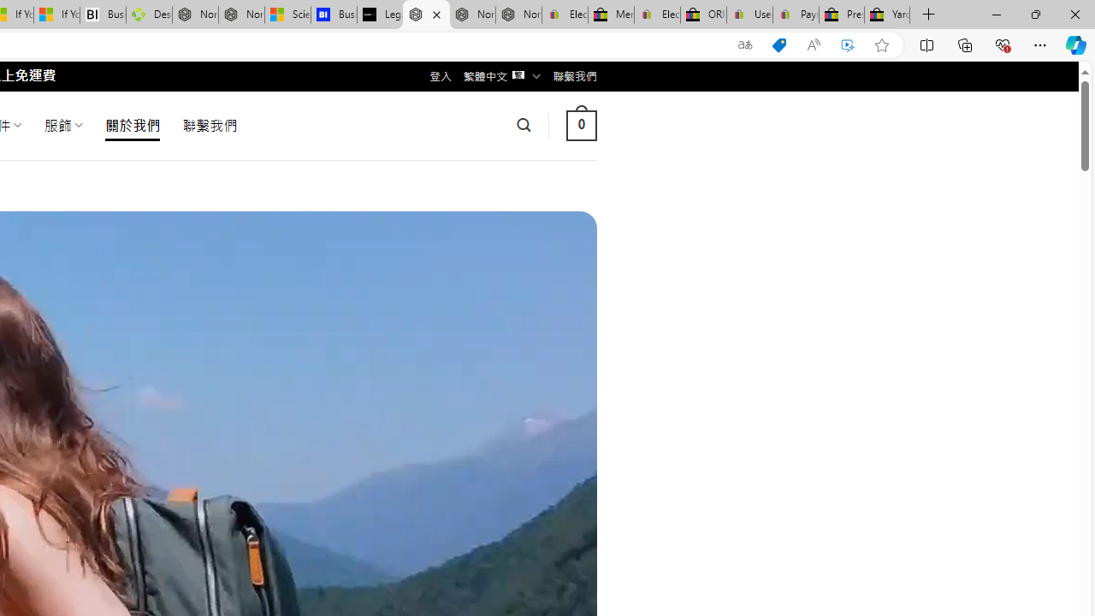 This screenshot has width=1095, height=616. Describe the element at coordinates (581, 125) in the screenshot. I see `  0  ` at that location.